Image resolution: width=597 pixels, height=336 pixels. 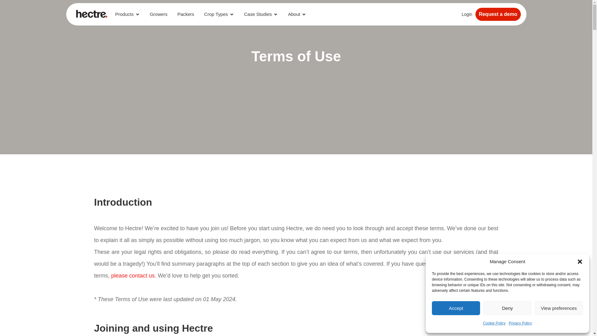 What do you see at coordinates (258, 14) in the screenshot?
I see `Case Studies` at bounding box center [258, 14].